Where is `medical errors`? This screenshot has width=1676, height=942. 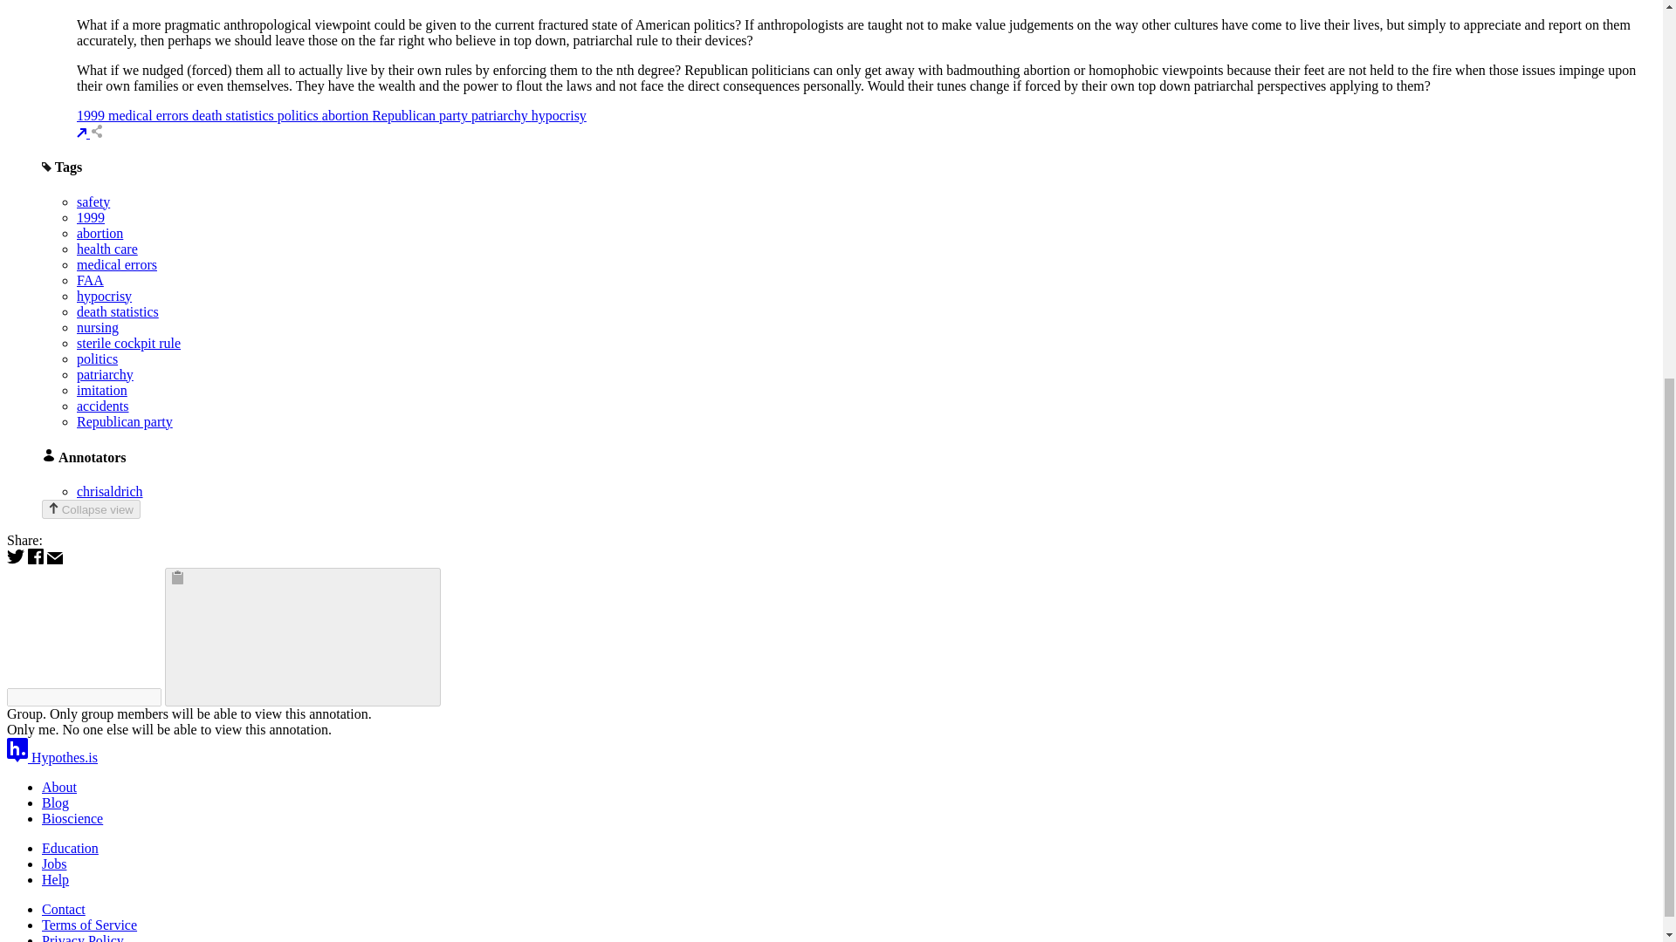
medical errors is located at coordinates (150, 115).